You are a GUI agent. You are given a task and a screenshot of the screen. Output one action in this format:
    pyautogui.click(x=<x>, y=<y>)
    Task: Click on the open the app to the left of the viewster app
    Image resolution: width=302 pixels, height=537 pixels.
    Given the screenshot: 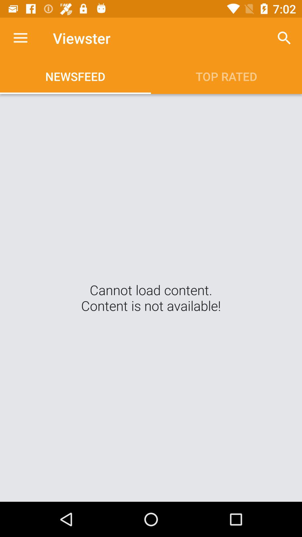 What is the action you would take?
    pyautogui.click(x=20, y=38)
    